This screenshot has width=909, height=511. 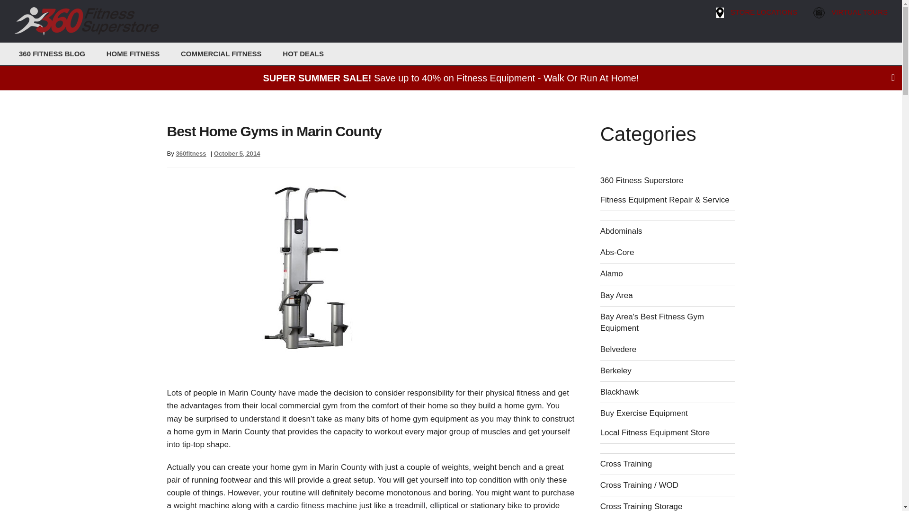 What do you see at coordinates (123, 54) in the screenshot?
I see `HOME FITNESS` at bounding box center [123, 54].